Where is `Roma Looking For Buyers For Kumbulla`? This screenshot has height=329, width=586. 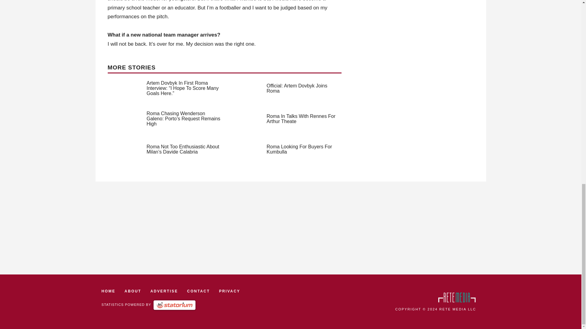 Roma Looking For Buyers For Kumbulla is located at coordinates (299, 149).